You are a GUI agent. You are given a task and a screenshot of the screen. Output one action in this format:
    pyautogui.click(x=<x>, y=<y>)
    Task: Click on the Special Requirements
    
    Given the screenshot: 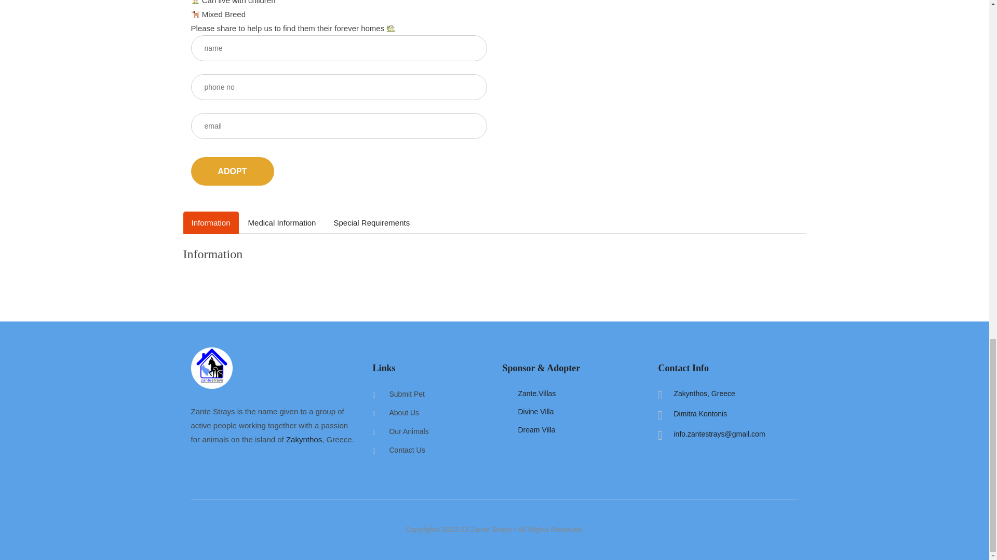 What is the action you would take?
    pyautogui.click(x=371, y=223)
    